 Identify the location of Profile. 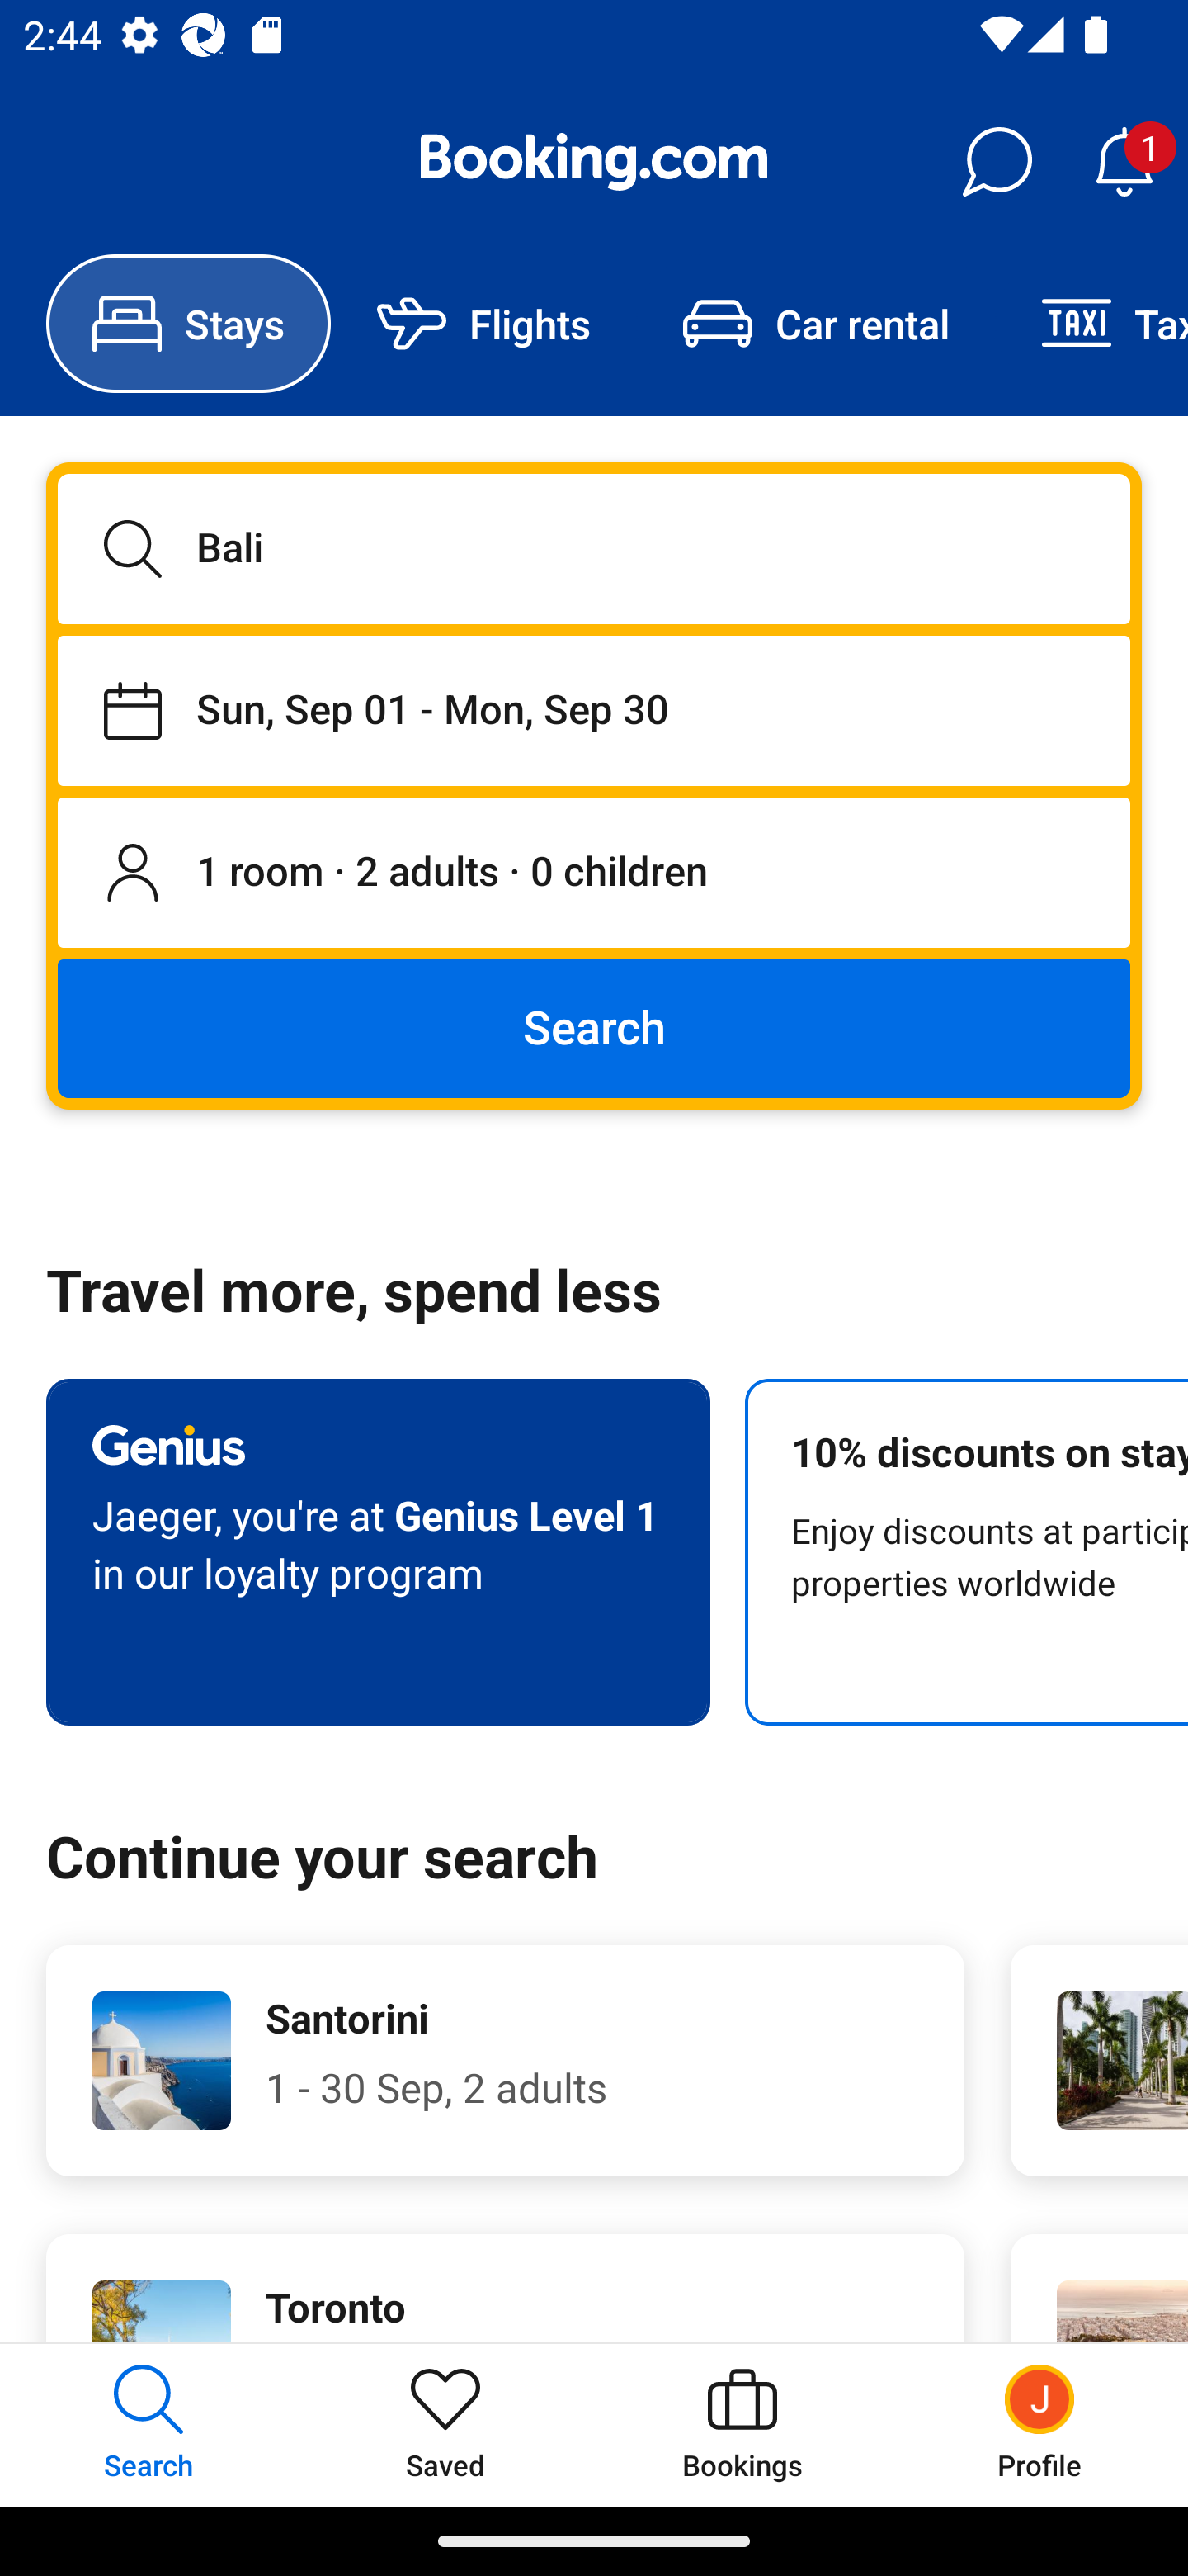
(1039, 2424).